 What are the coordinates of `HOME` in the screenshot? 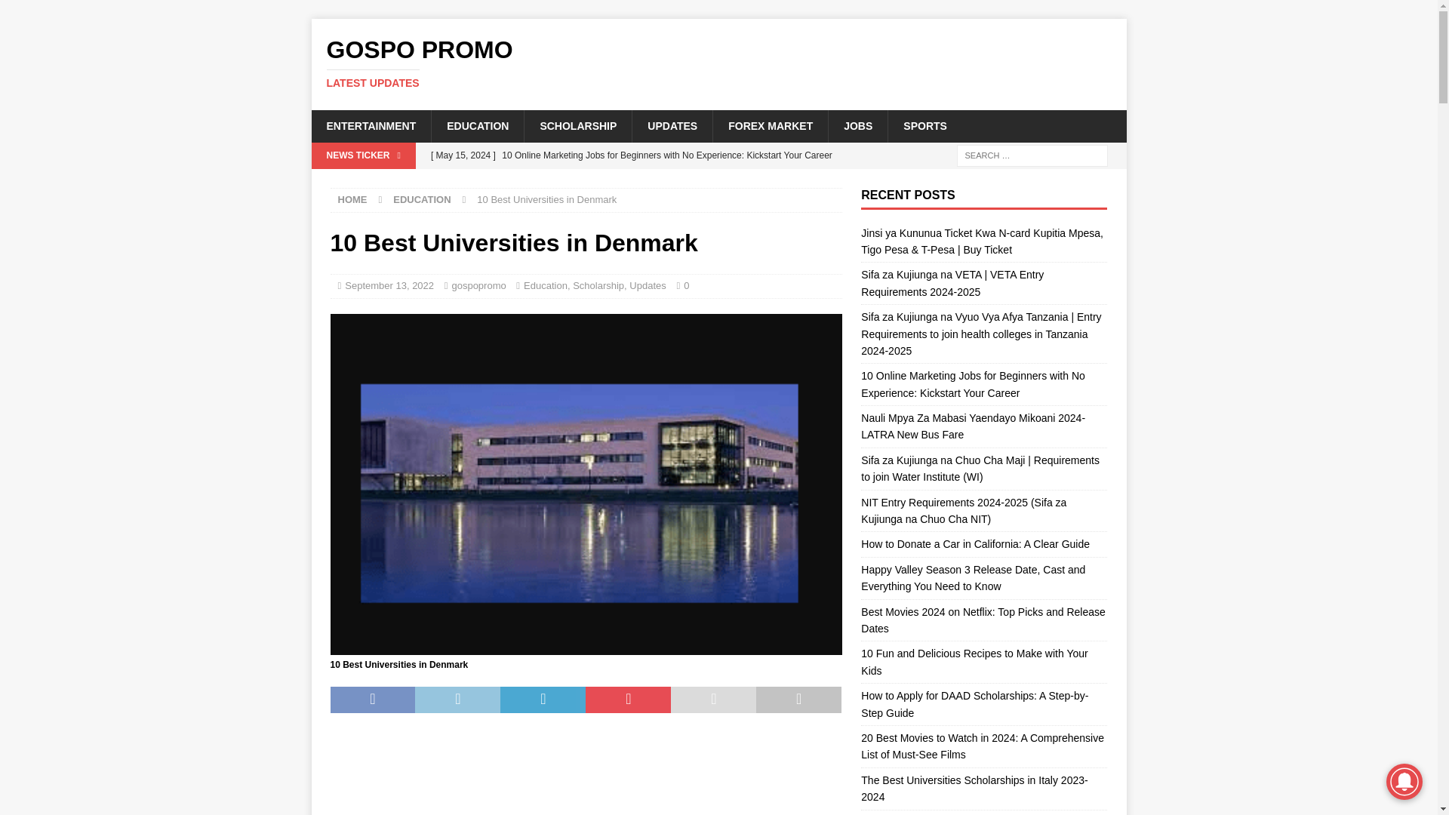 It's located at (352, 199).